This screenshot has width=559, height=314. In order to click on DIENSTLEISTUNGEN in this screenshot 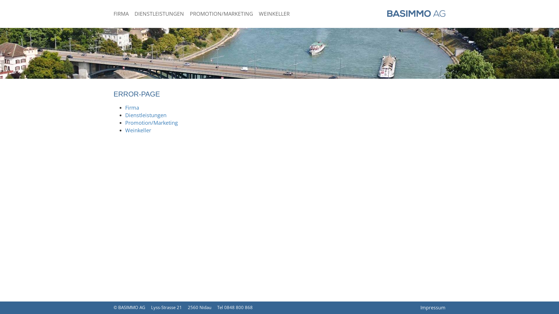, I will do `click(159, 15)`.